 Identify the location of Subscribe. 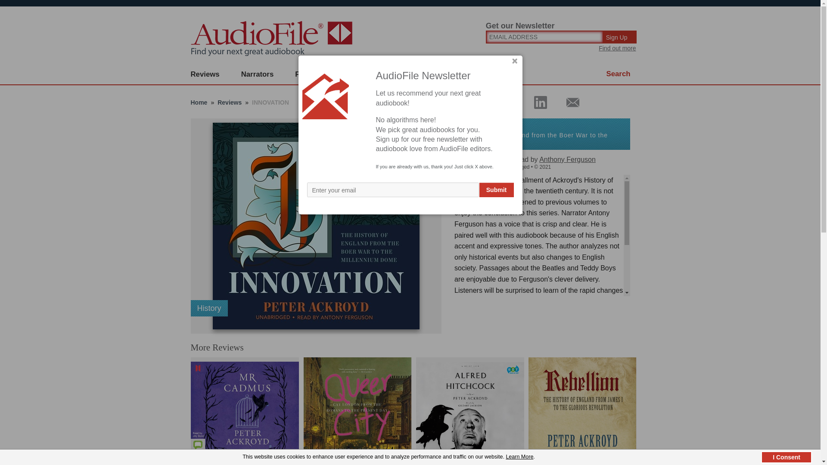
(364, 74).